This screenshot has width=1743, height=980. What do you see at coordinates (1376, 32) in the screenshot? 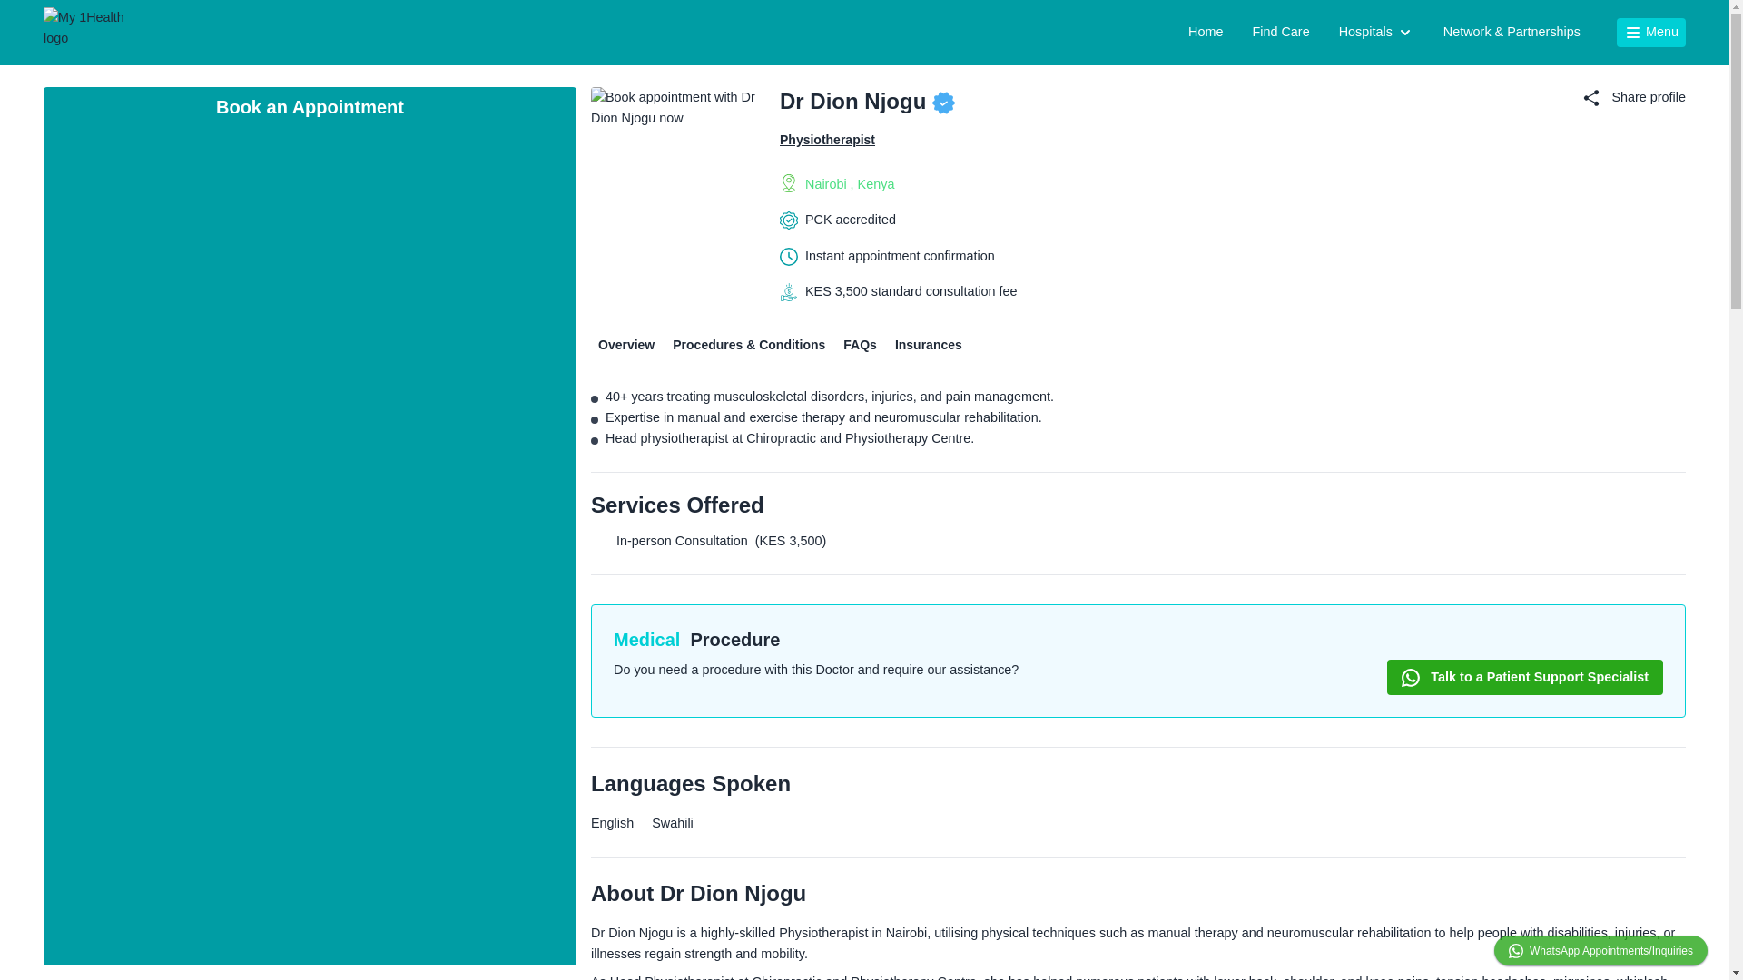
I see `Hospitals` at bounding box center [1376, 32].